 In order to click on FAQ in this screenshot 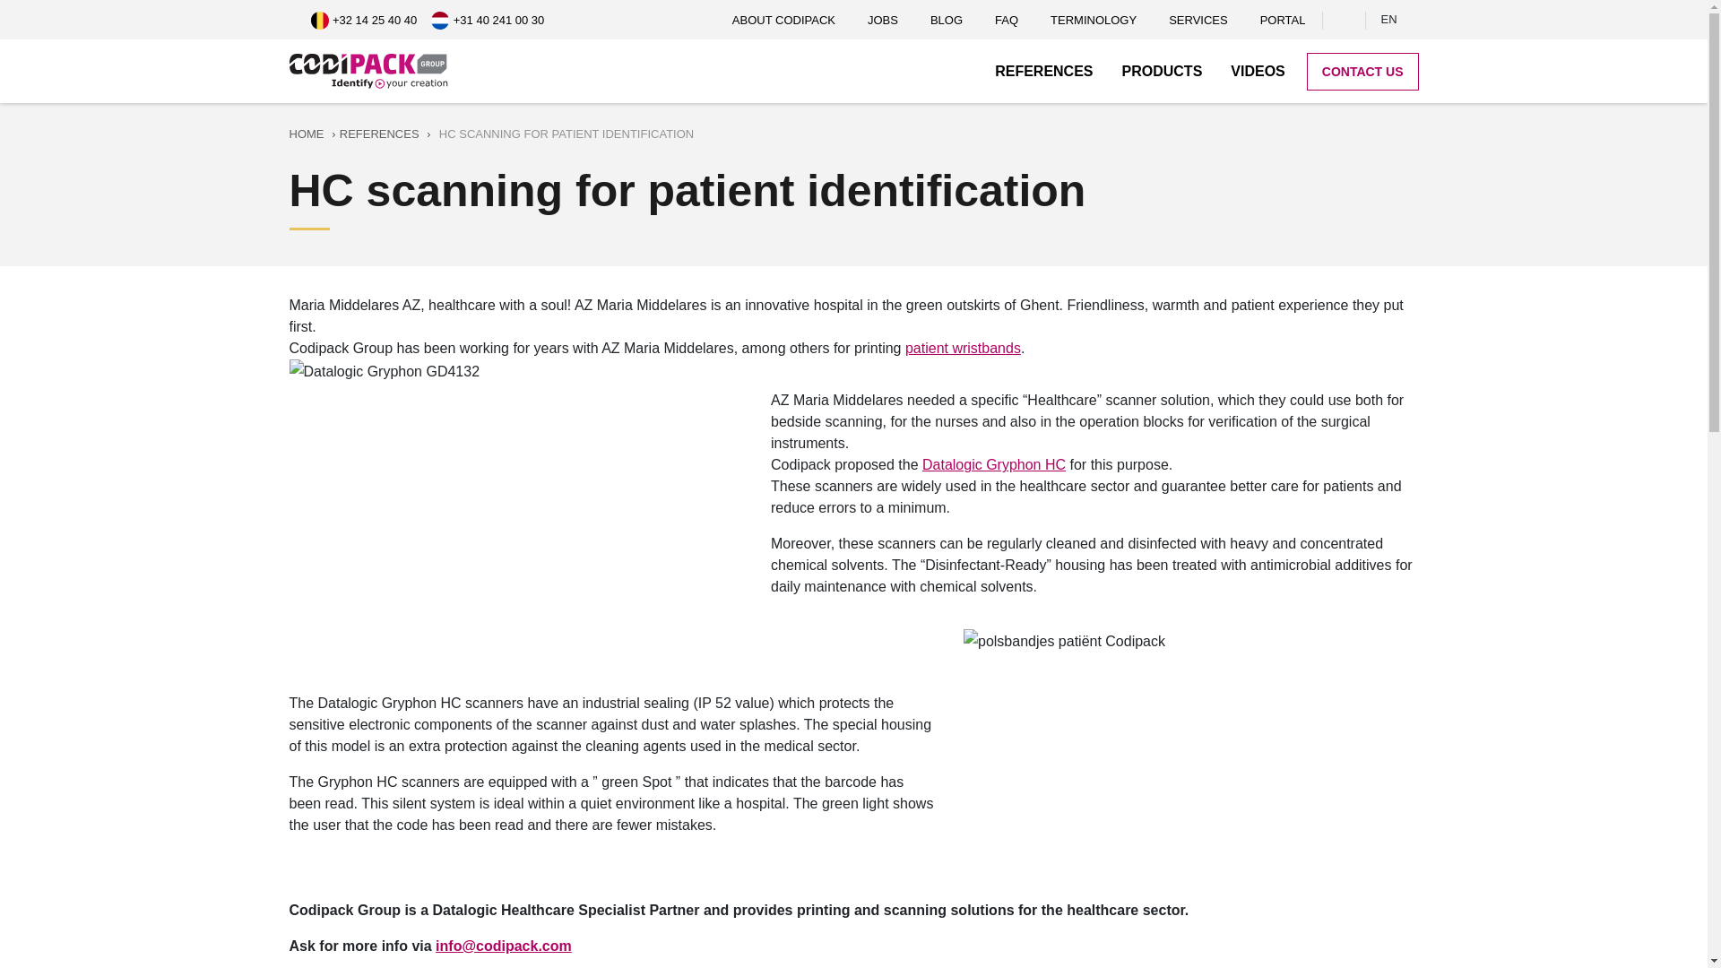, I will do `click(1007, 20)`.